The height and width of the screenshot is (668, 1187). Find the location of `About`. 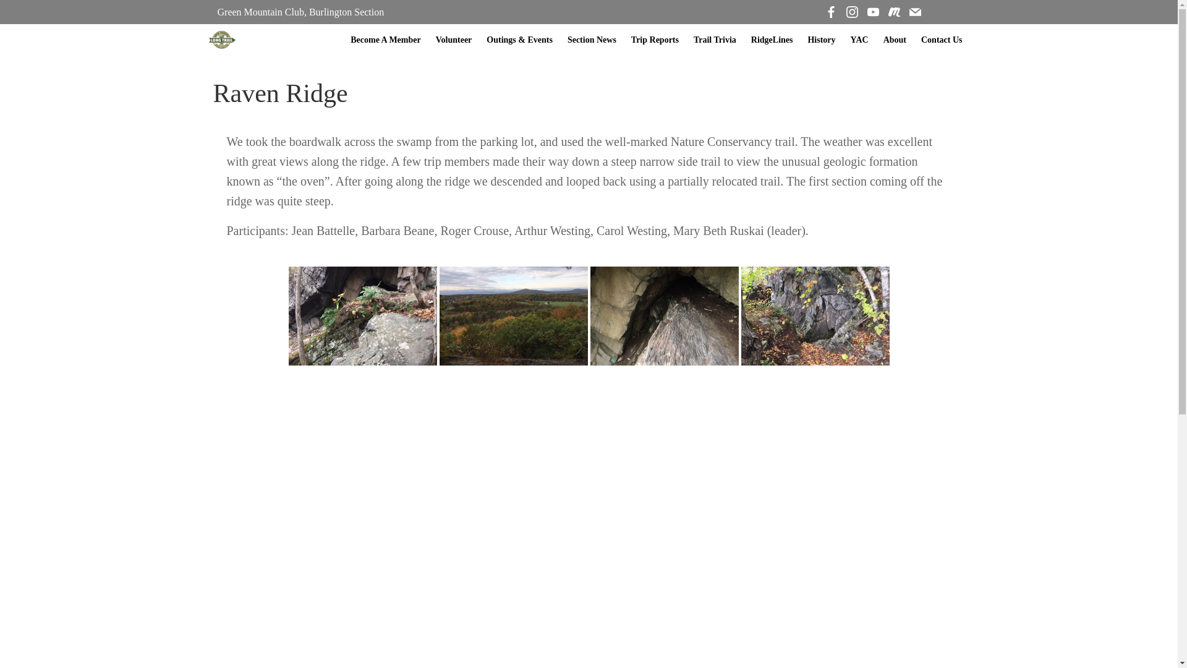

About is located at coordinates (895, 40).